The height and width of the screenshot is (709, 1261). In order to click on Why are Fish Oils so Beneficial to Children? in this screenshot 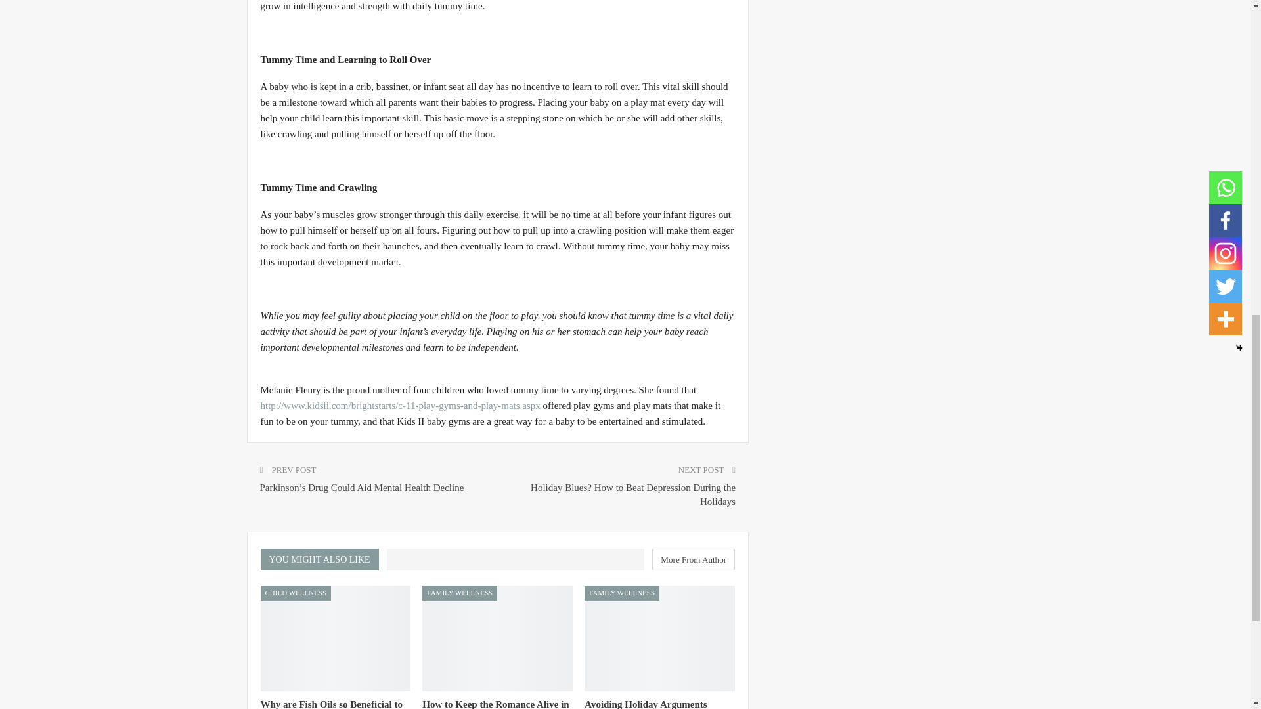, I will do `click(331, 704)`.